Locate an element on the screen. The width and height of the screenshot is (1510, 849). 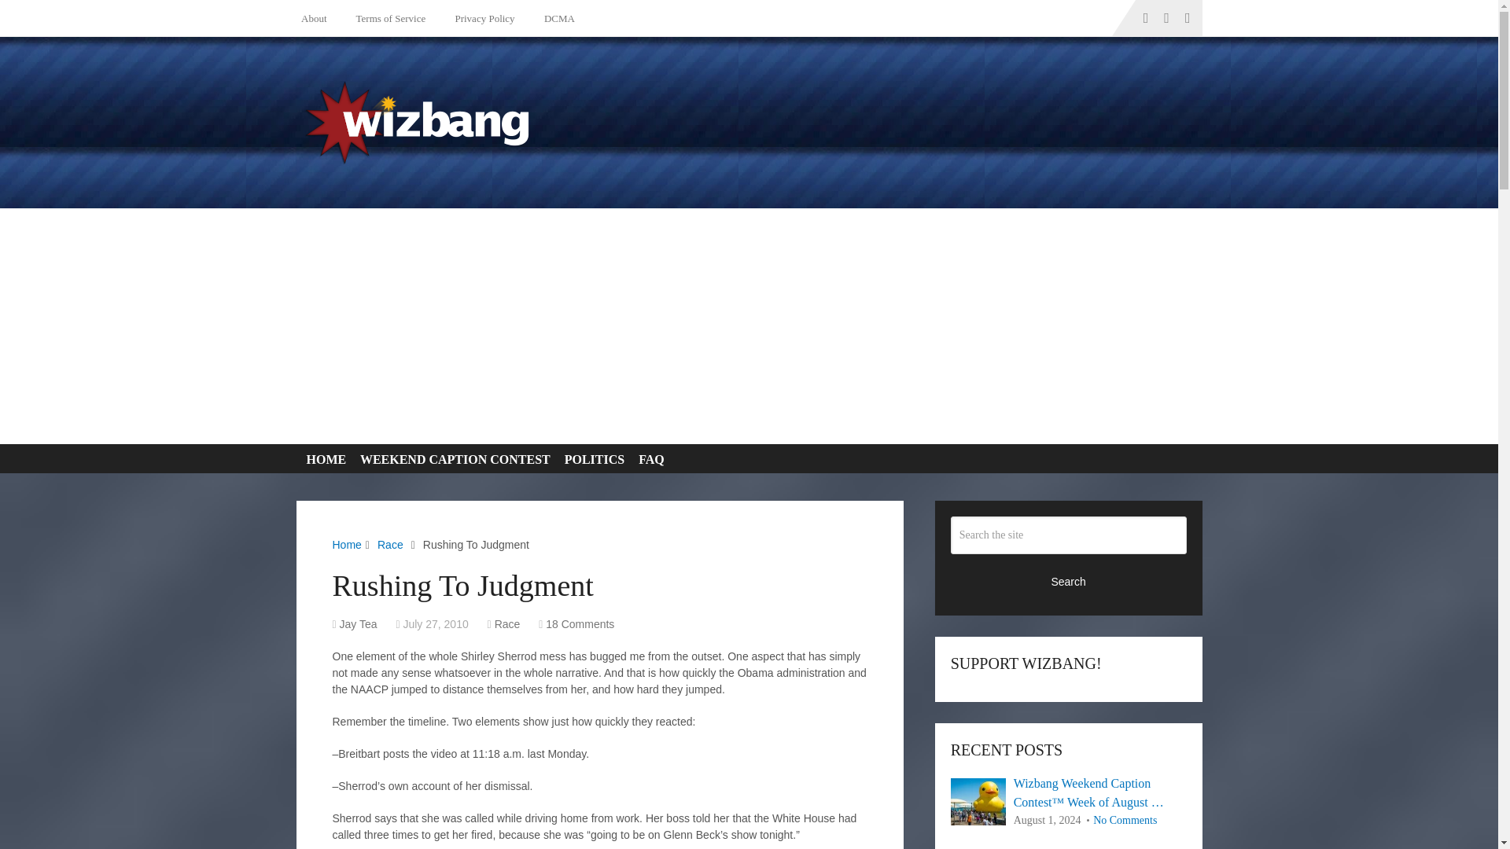
Privacy Policy is located at coordinates (481, 18).